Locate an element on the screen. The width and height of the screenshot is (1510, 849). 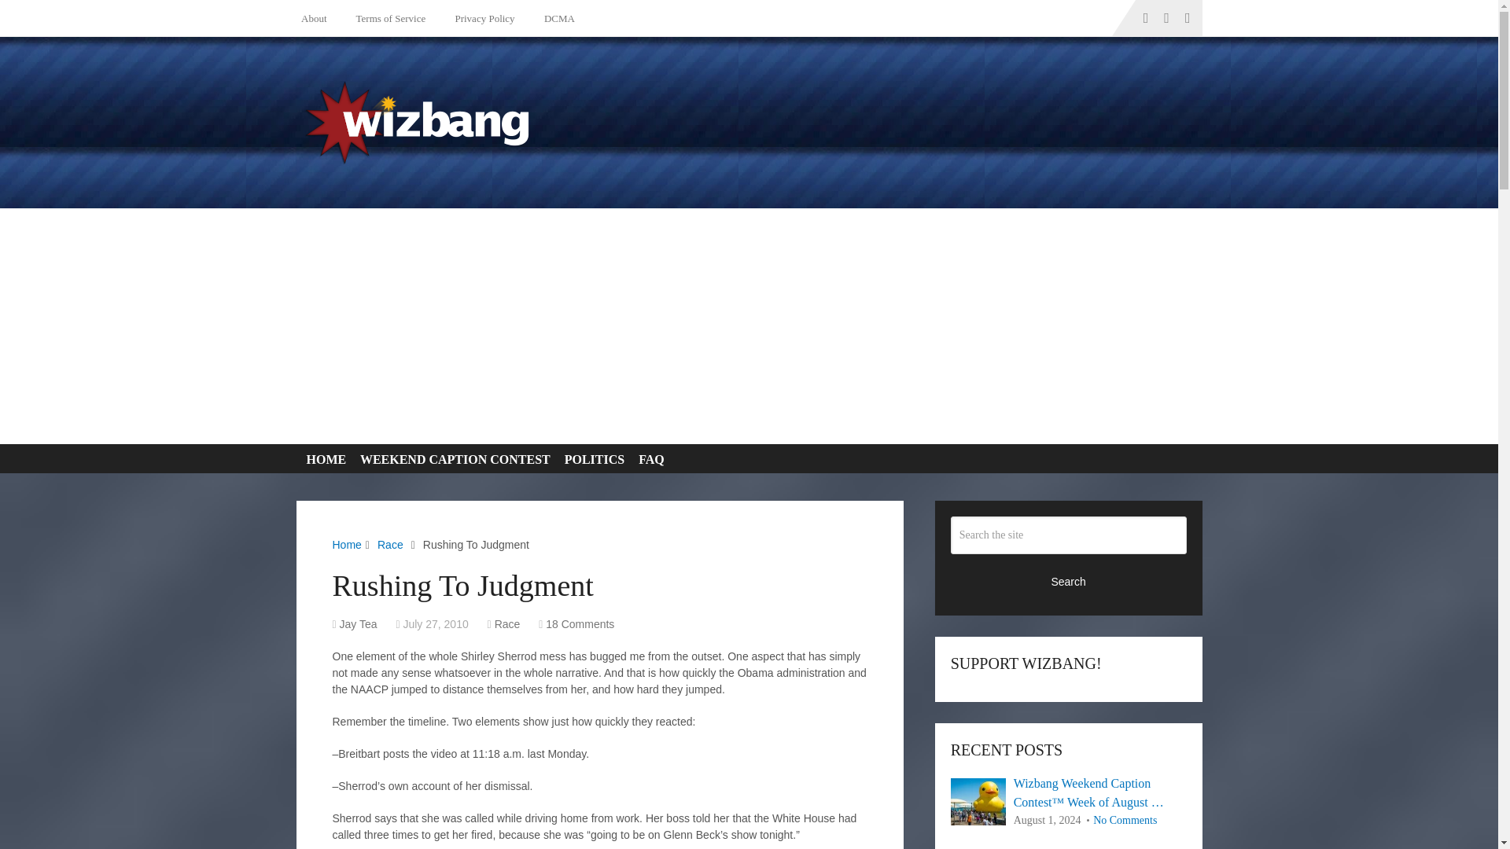
Privacy Policy is located at coordinates (481, 18).